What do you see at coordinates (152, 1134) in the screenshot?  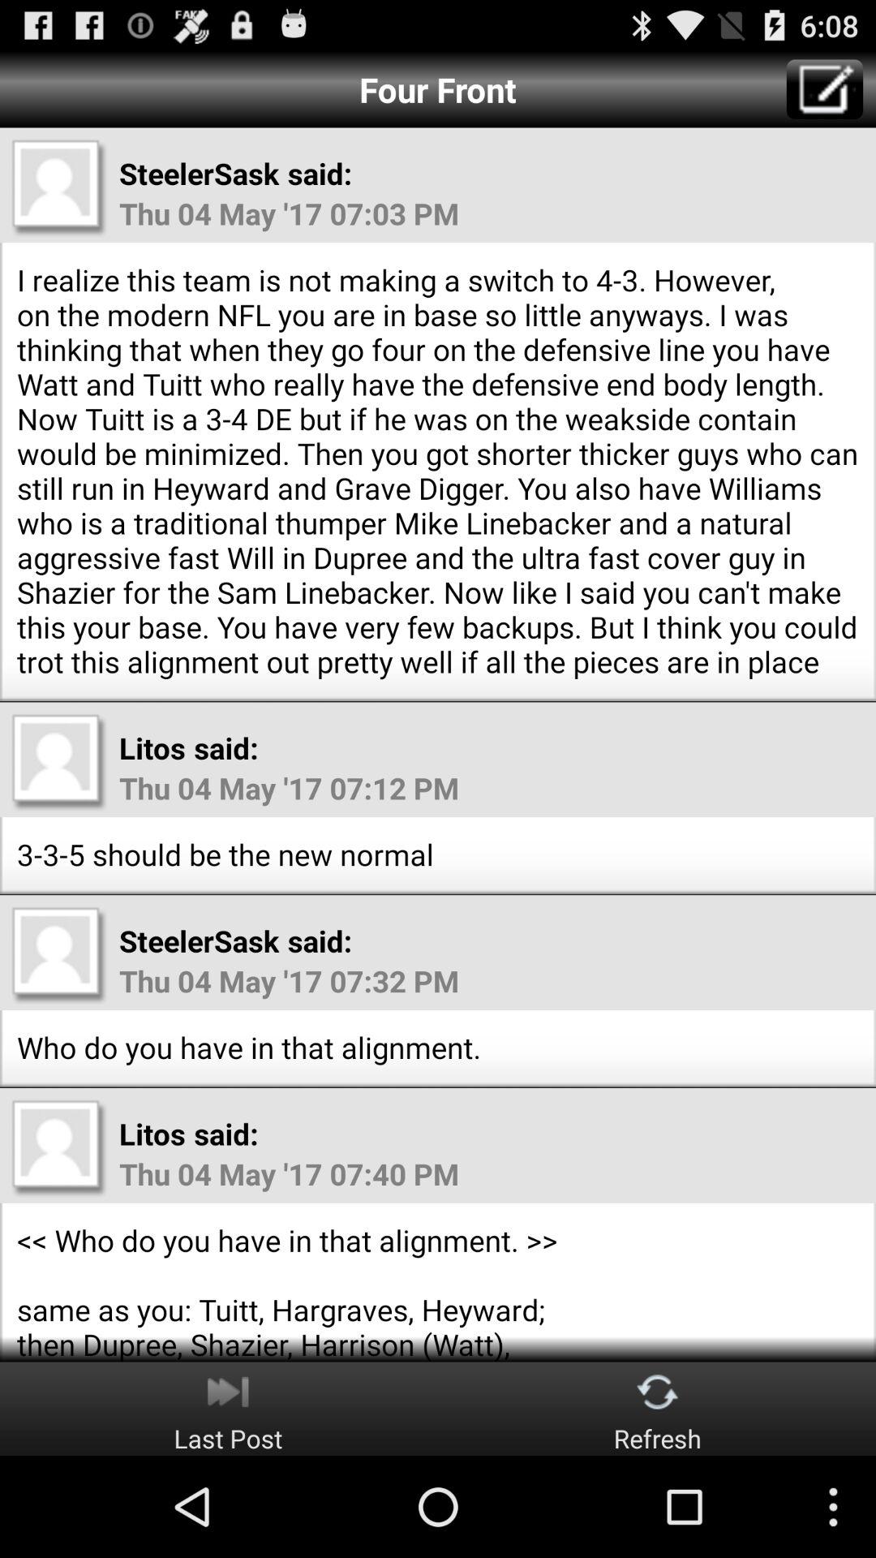 I see `select text litos next to fourth profile image` at bounding box center [152, 1134].